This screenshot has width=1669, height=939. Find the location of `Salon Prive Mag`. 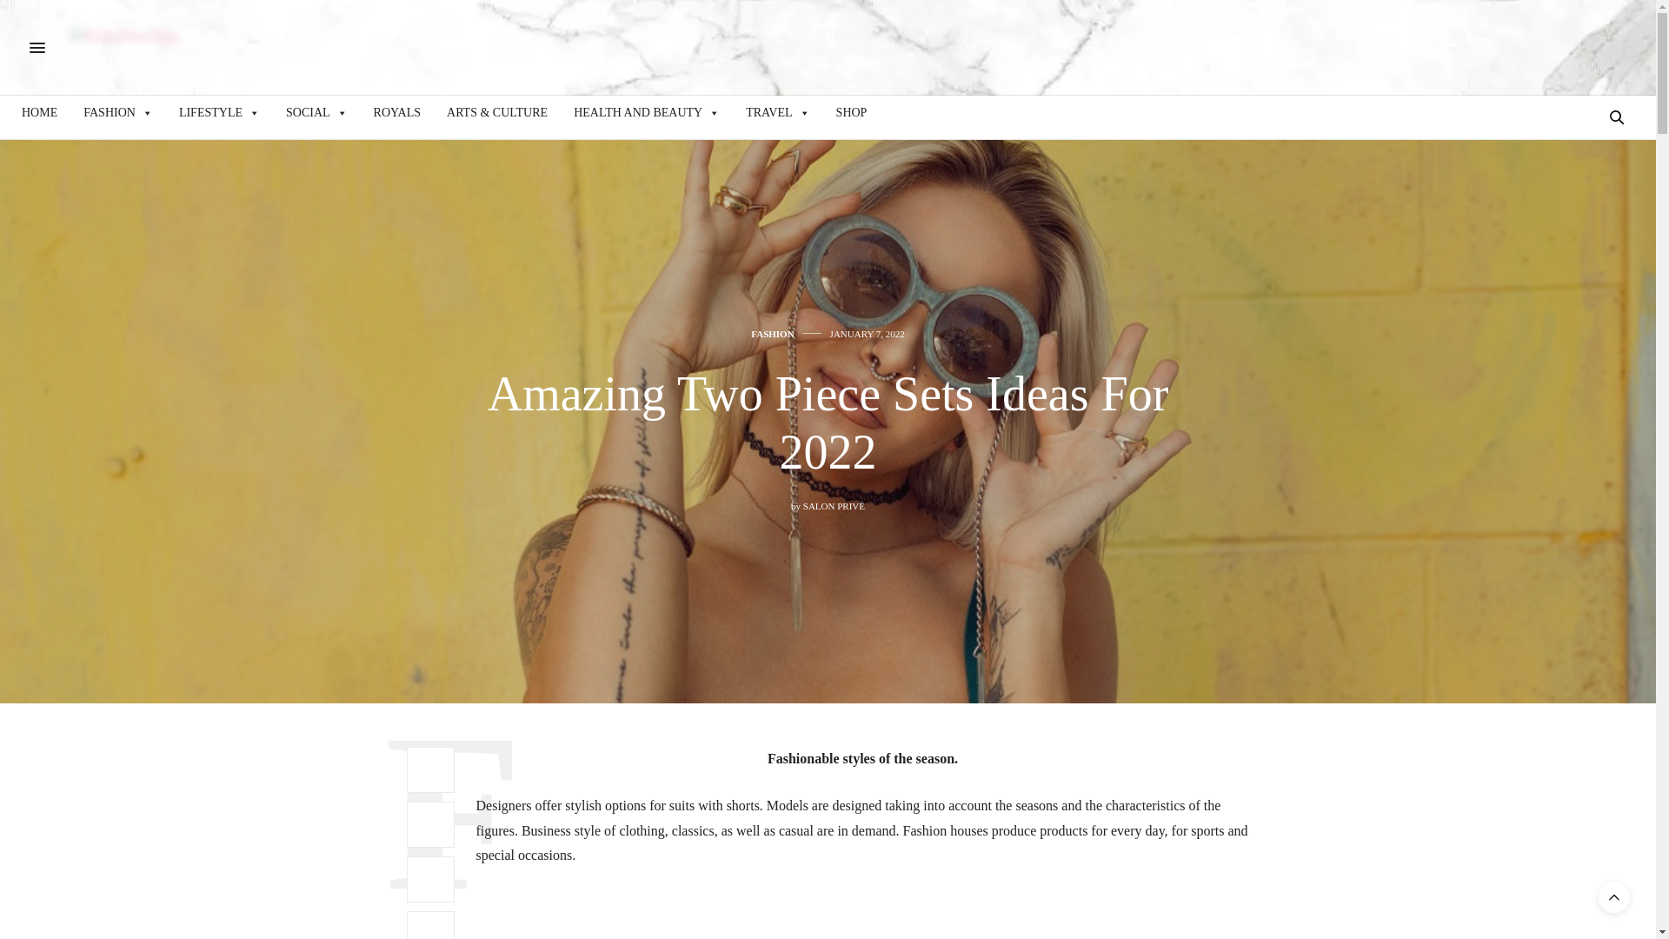

Salon Prive Mag is located at coordinates (123, 47).